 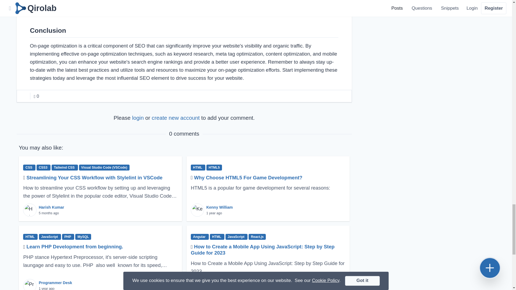 I want to click on Learn PHP Development from beginning., so click(x=75, y=247).